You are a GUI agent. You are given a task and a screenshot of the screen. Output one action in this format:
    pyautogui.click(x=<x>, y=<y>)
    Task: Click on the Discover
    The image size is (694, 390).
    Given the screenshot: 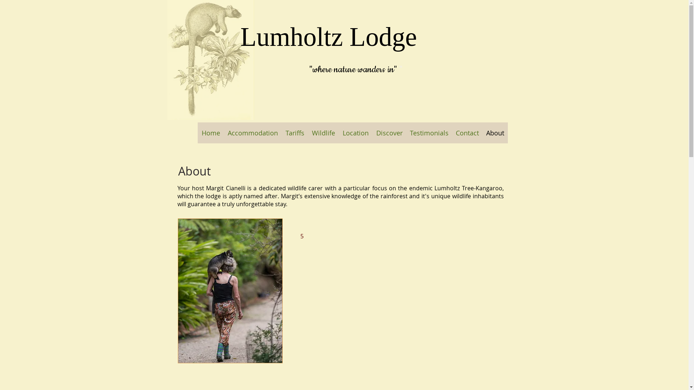 What is the action you would take?
    pyautogui.click(x=389, y=133)
    